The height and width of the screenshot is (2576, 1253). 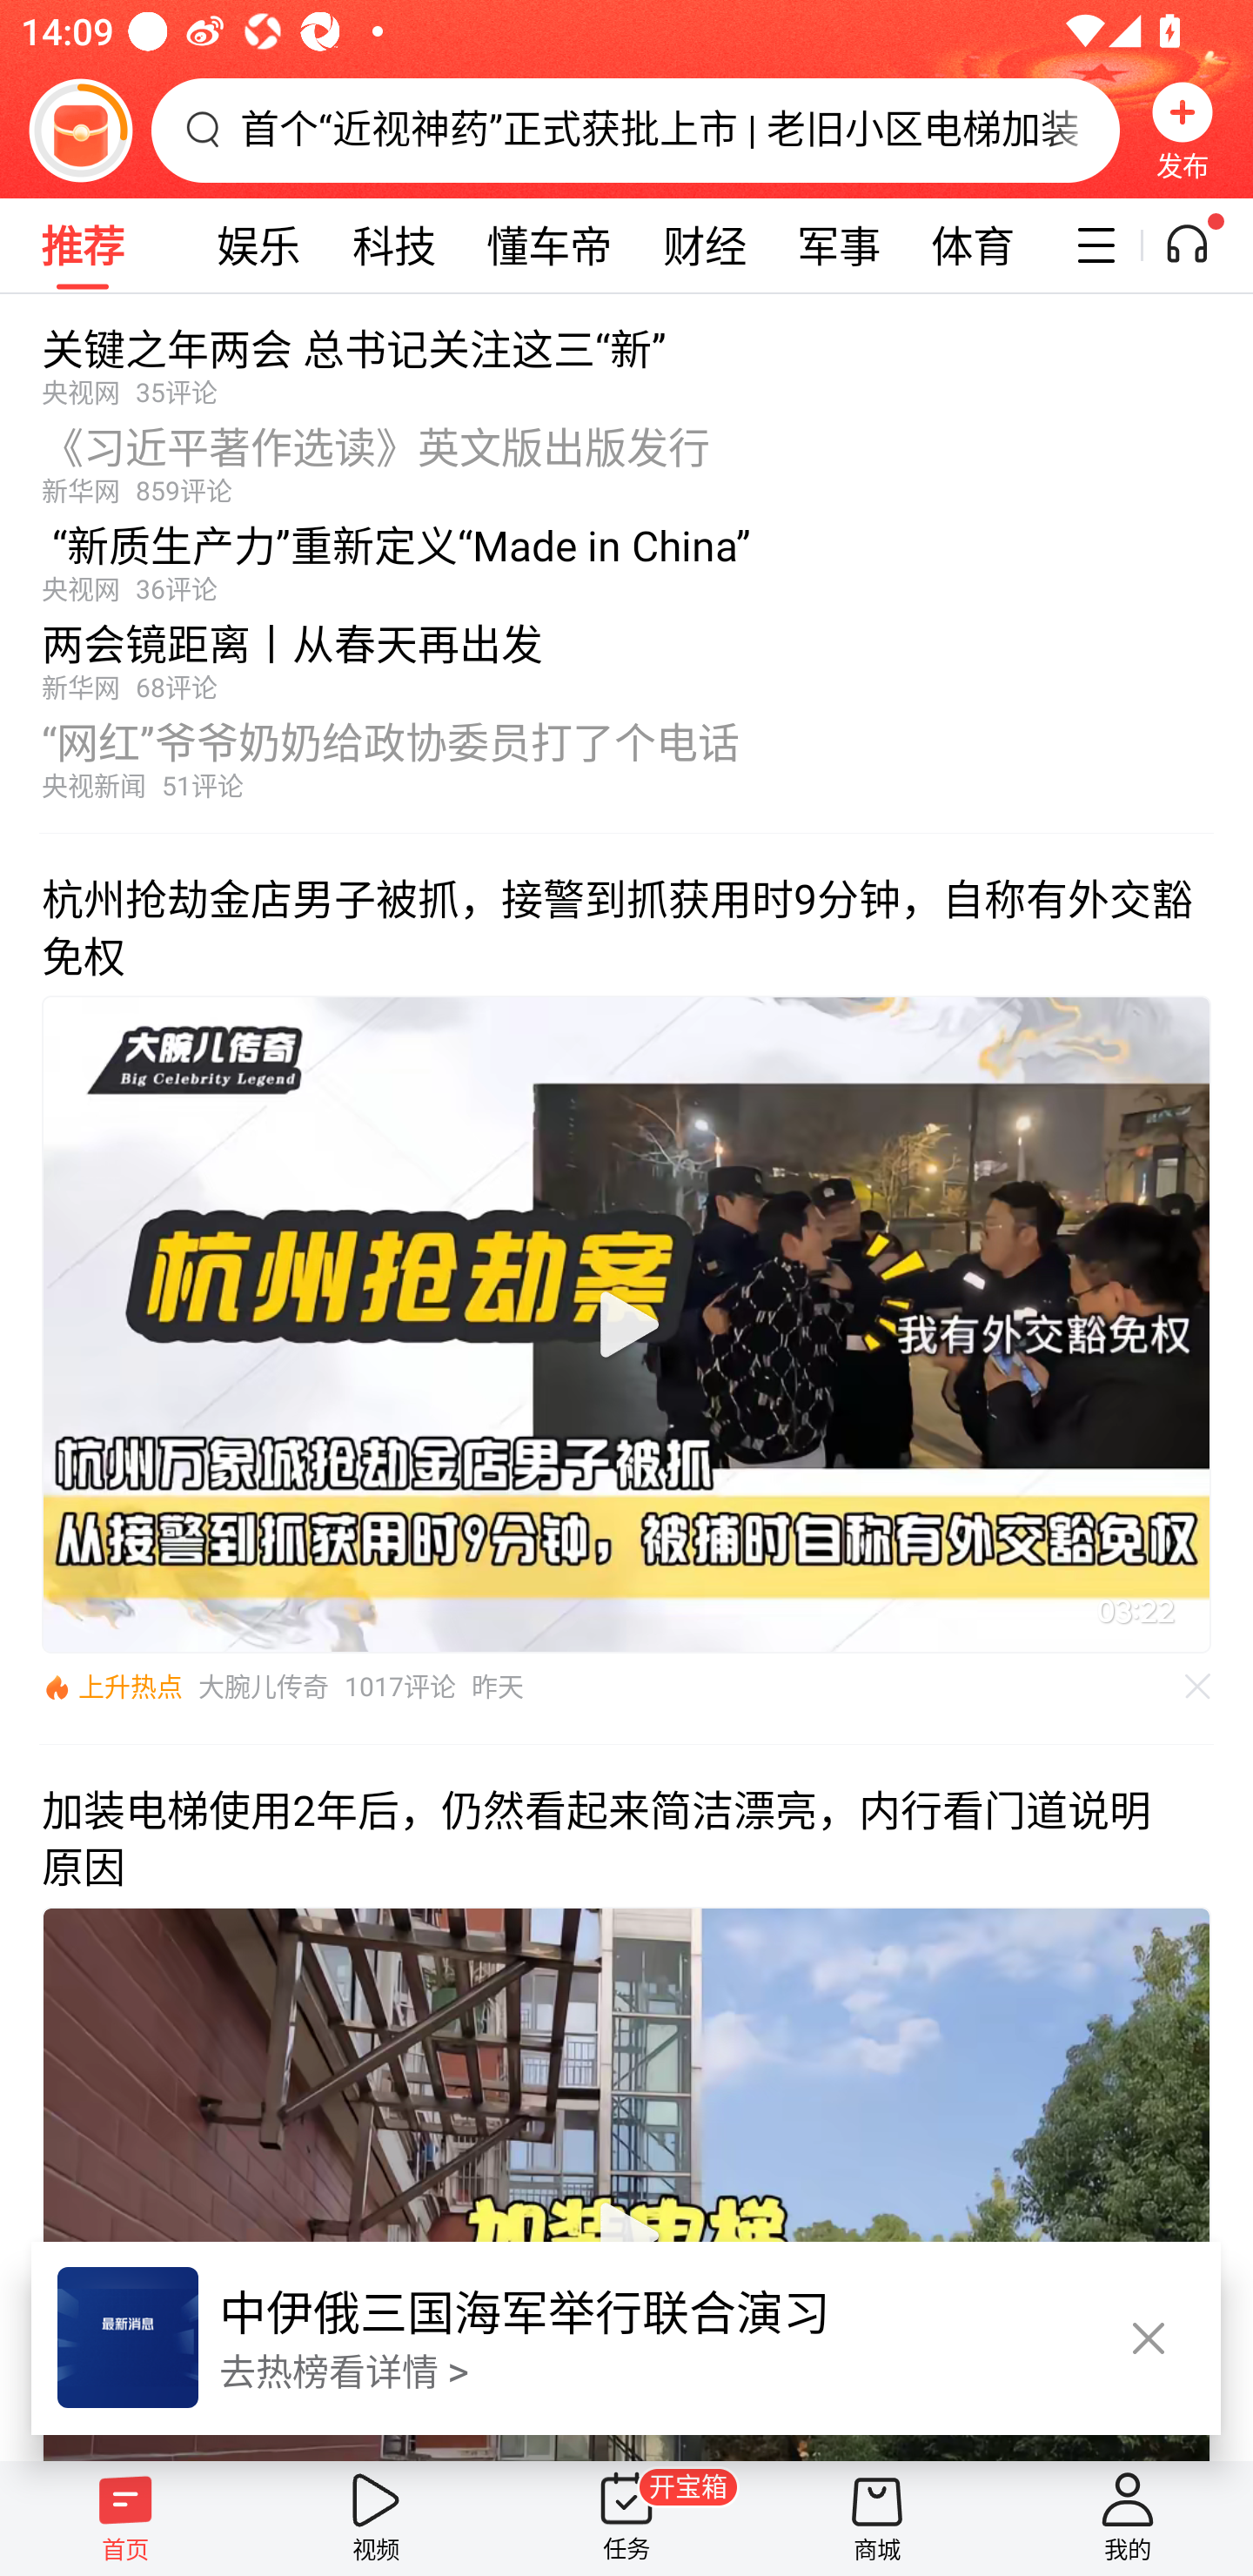 I want to click on 阅读赚金币, so click(x=80, y=130).